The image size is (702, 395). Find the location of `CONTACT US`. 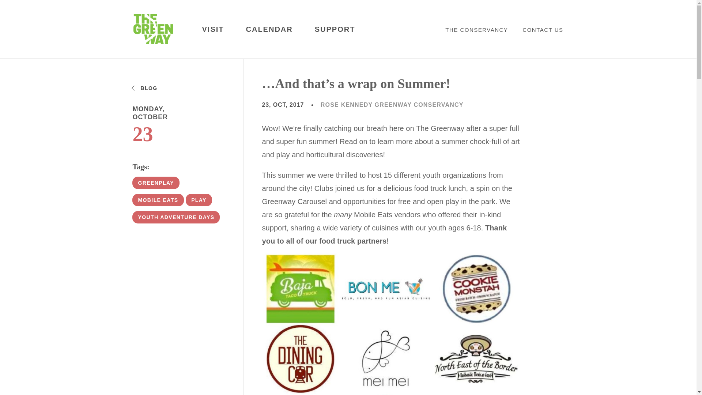

CONTACT US is located at coordinates (543, 30).